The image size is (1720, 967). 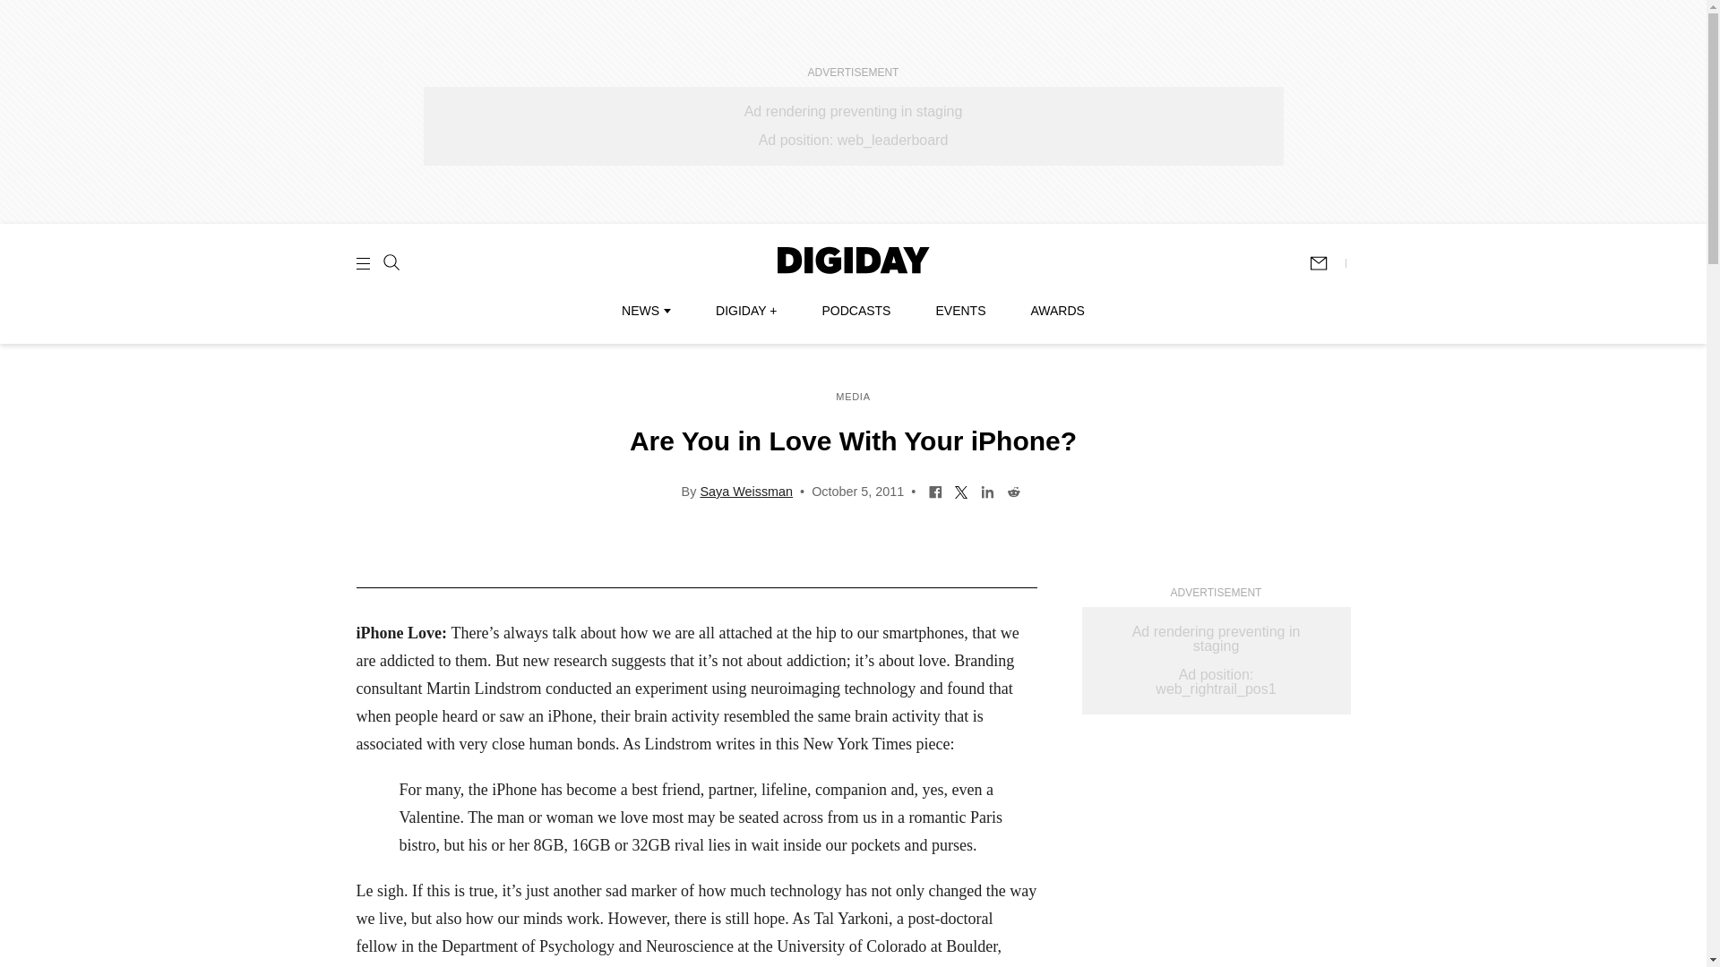 What do you see at coordinates (1327, 263) in the screenshot?
I see `Subscribe` at bounding box center [1327, 263].